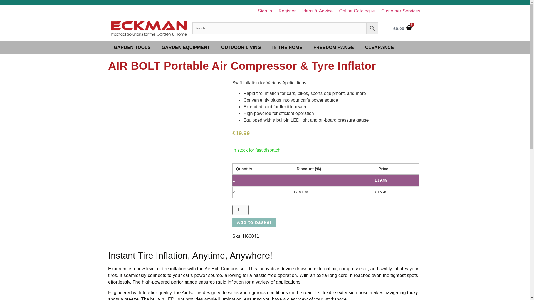 This screenshot has height=300, width=534. Describe the element at coordinates (287, 11) in the screenshot. I see `Register` at that location.